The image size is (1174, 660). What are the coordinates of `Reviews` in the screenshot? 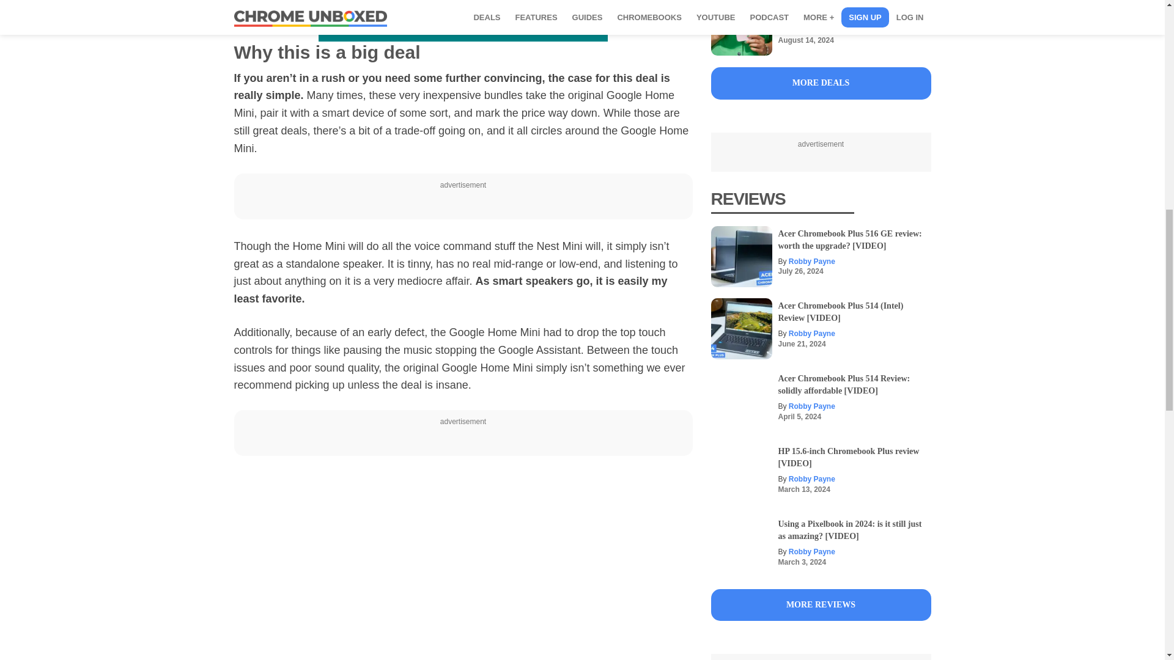 It's located at (821, 605).